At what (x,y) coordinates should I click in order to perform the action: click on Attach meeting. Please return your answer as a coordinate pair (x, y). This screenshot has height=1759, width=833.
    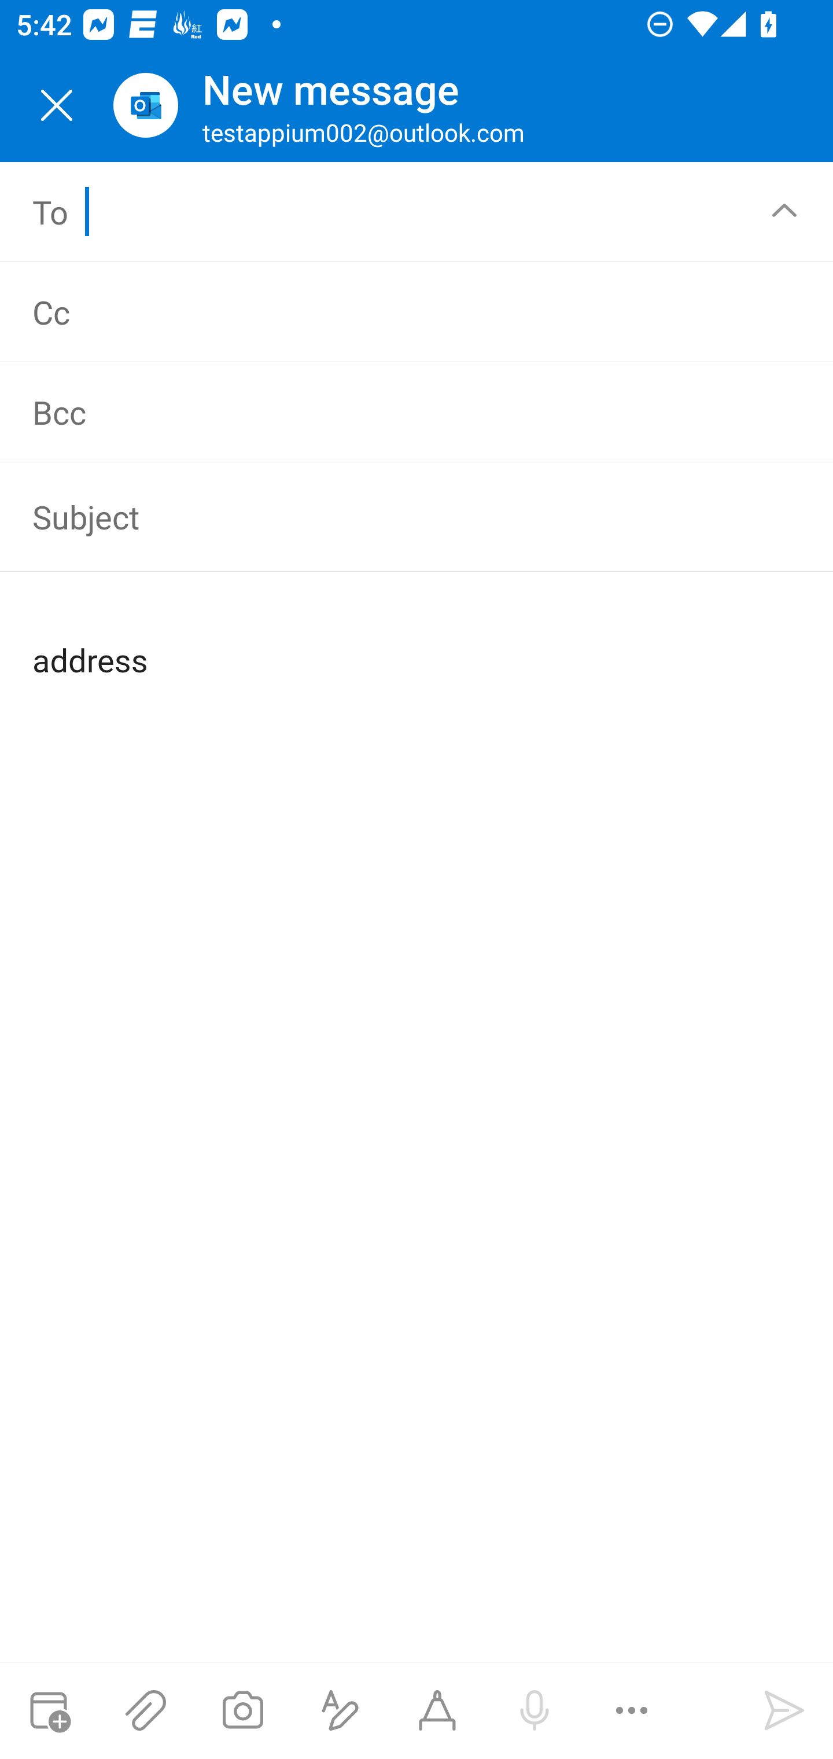
    Looking at the image, I should click on (49, 1710).